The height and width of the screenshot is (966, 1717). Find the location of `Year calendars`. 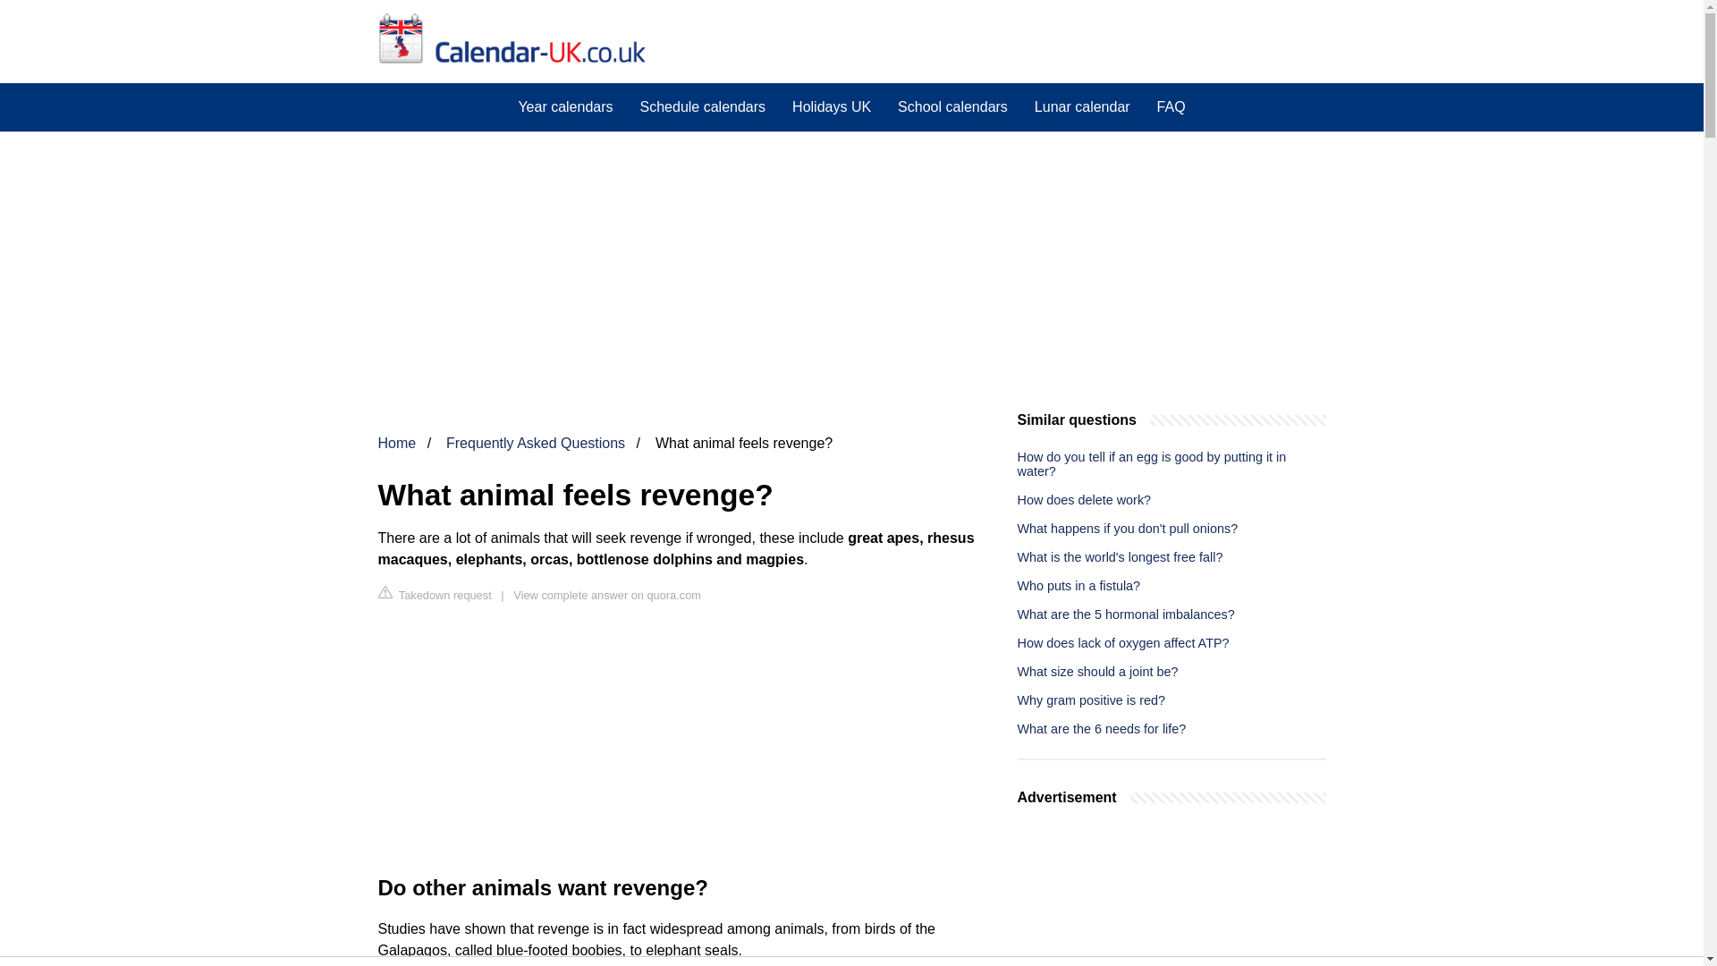

Year calendars is located at coordinates (565, 106).